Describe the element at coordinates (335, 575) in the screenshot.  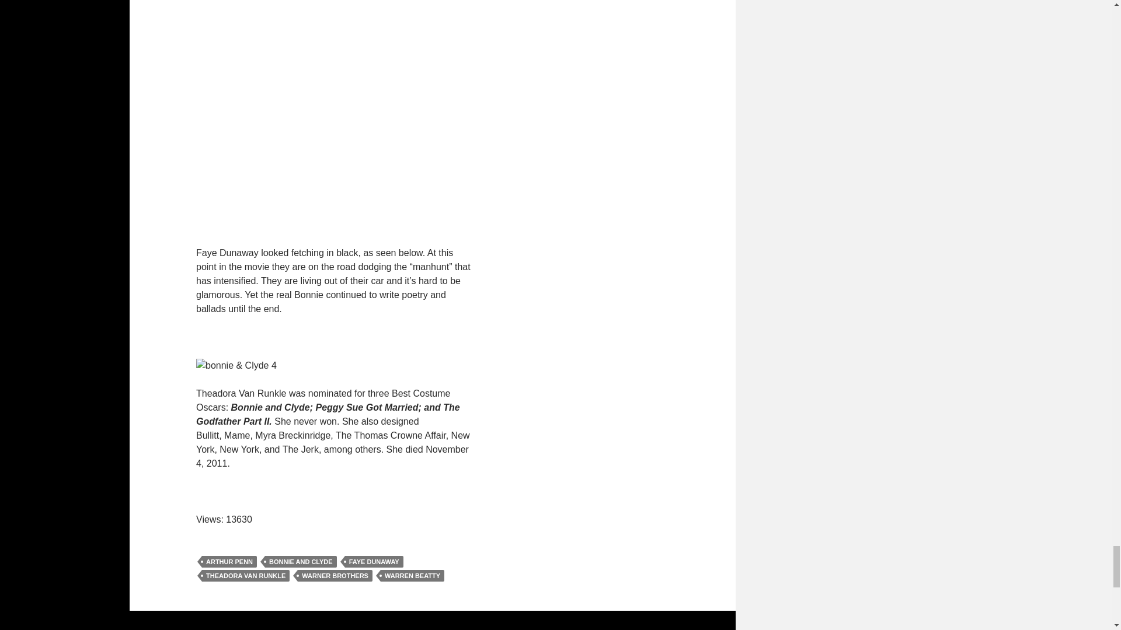
I see `WARNER BROTHERS` at that location.